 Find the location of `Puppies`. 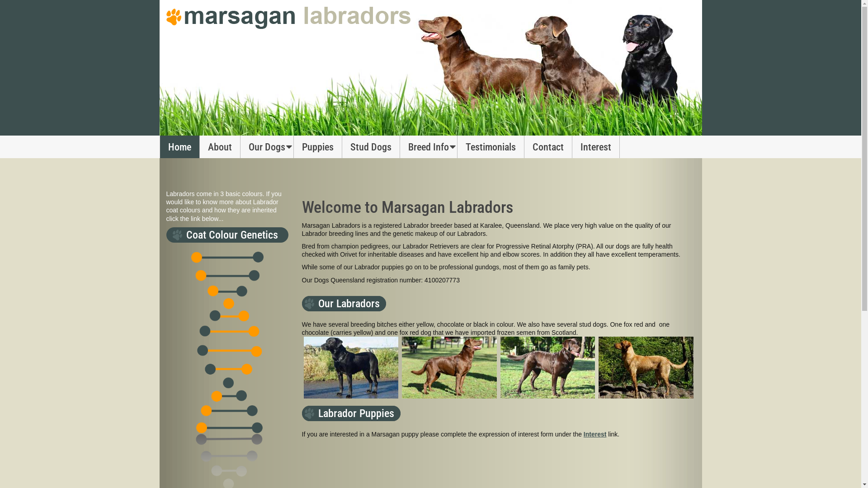

Puppies is located at coordinates (318, 147).